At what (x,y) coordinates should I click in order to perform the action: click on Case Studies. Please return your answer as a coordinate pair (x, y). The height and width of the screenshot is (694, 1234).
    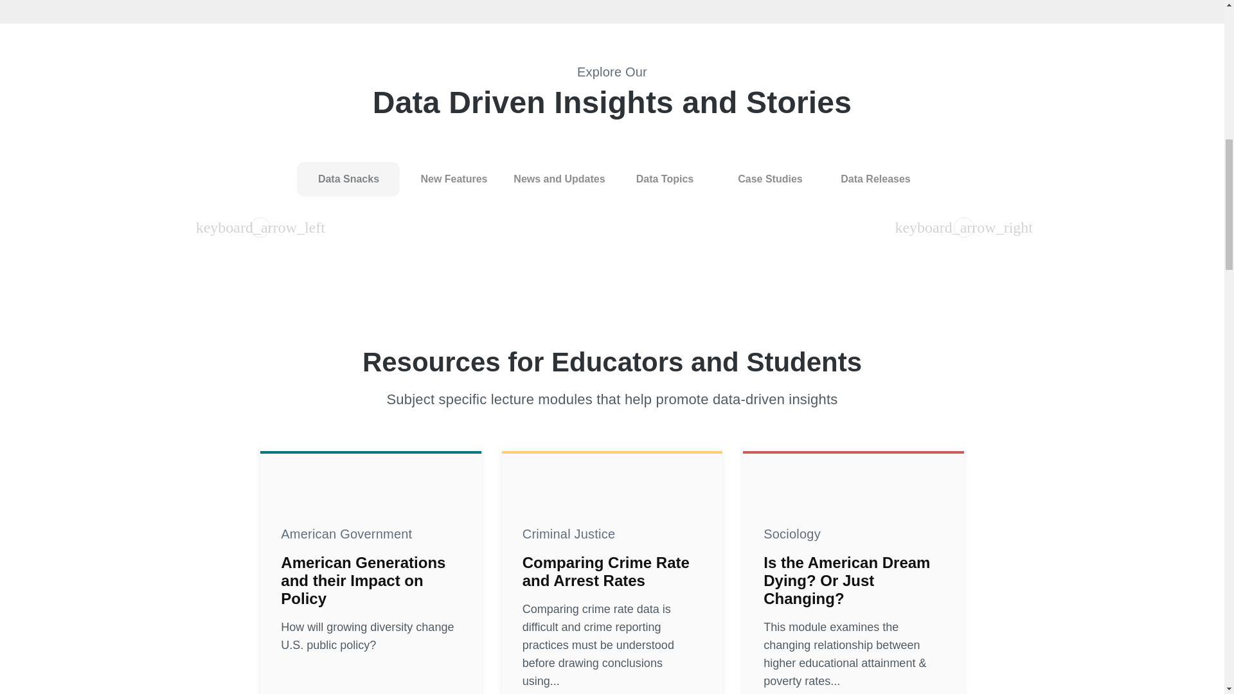
    Looking at the image, I should click on (770, 179).